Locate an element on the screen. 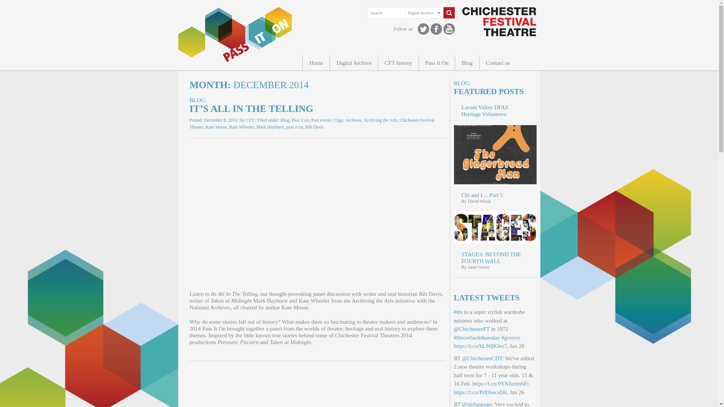 The height and width of the screenshot is (407, 724). Search is located at coordinates (386, 13).